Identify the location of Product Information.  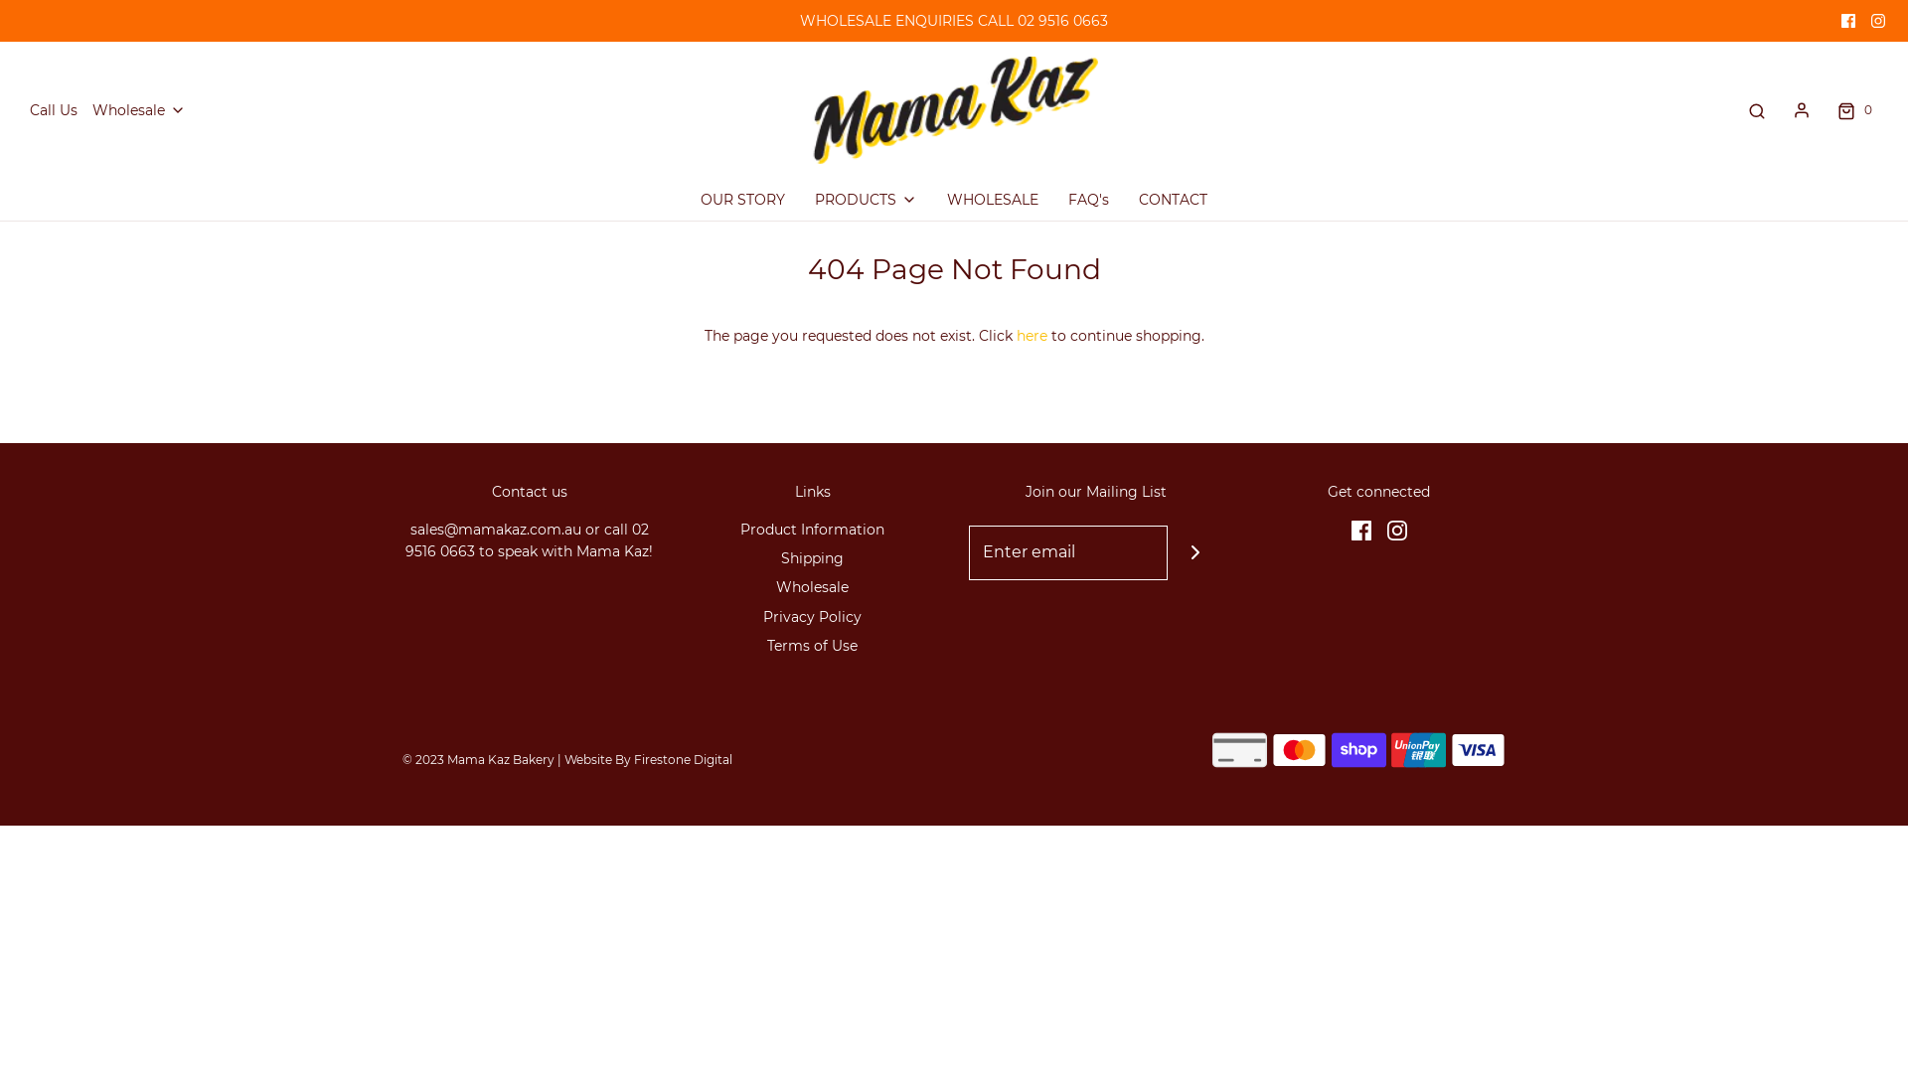
(813, 533).